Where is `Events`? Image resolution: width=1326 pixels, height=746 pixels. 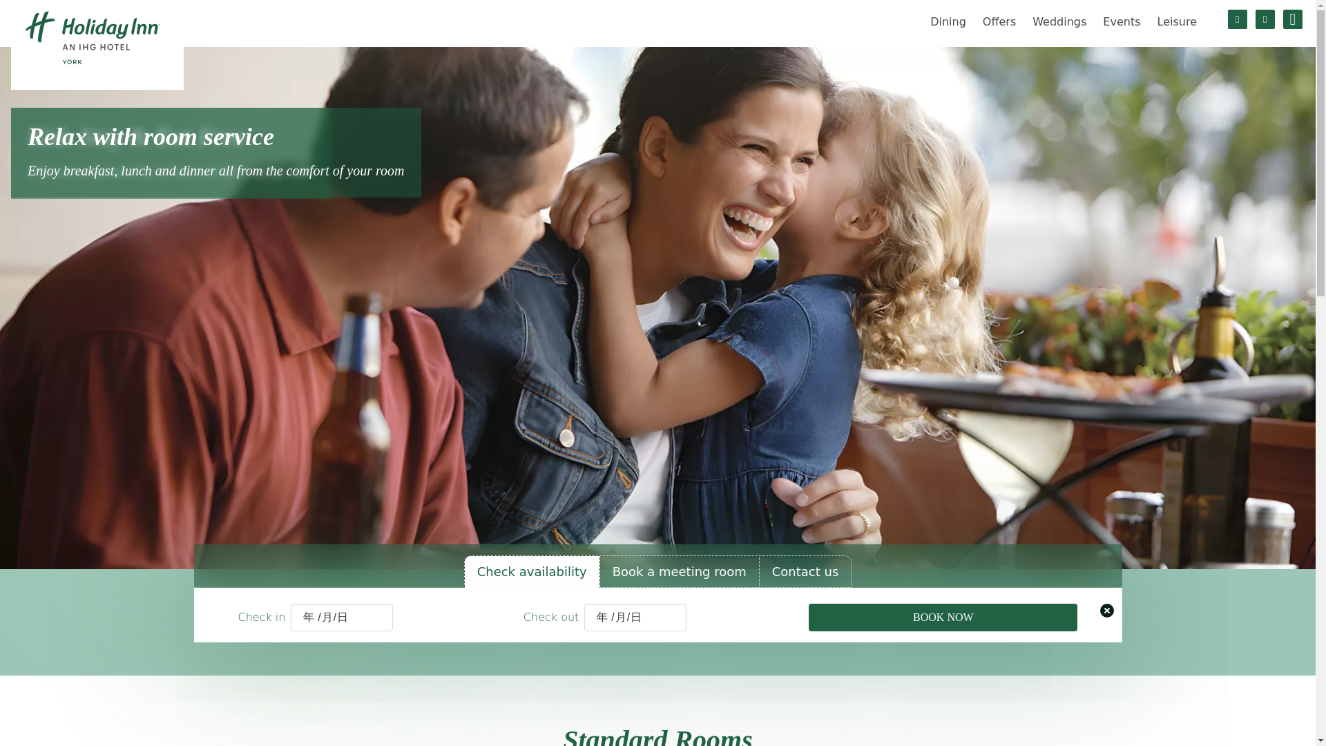 Events is located at coordinates (1122, 21).